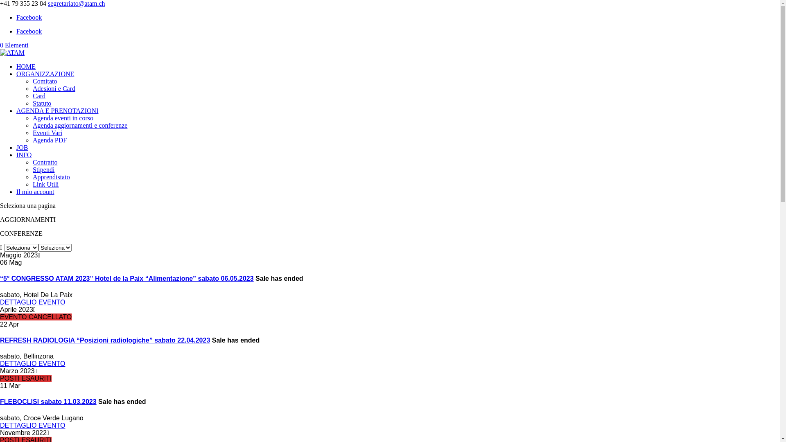  What do you see at coordinates (45, 74) in the screenshot?
I see `ORGANIZZAZIONE` at bounding box center [45, 74].